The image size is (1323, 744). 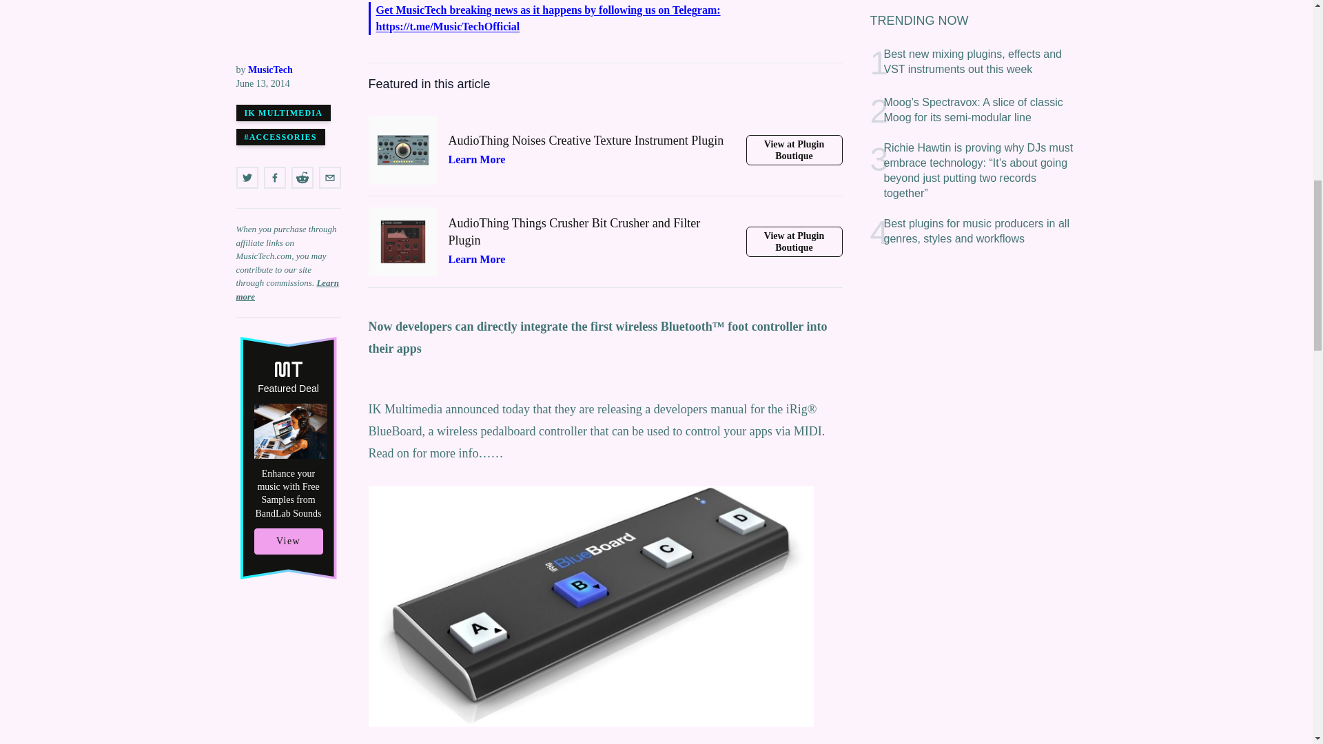 What do you see at coordinates (591, 149) in the screenshot?
I see `AudioThing Noises Creative Texture Instrument Plugin` at bounding box center [591, 149].